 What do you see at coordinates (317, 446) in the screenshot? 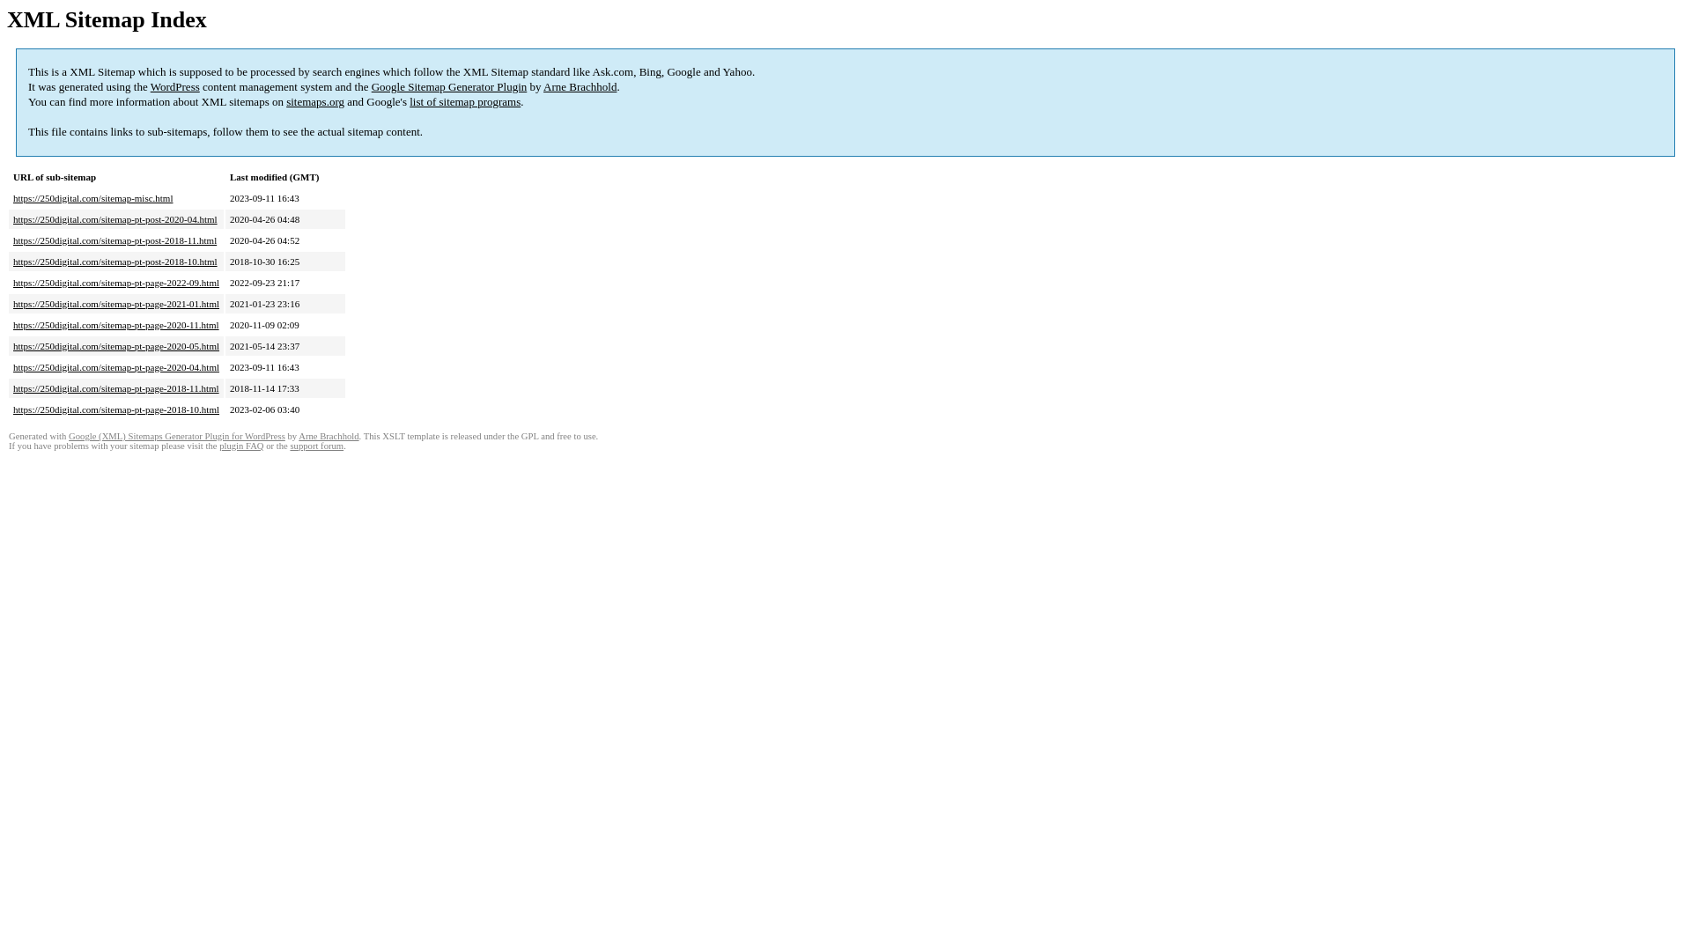
I see `support forum` at bounding box center [317, 446].